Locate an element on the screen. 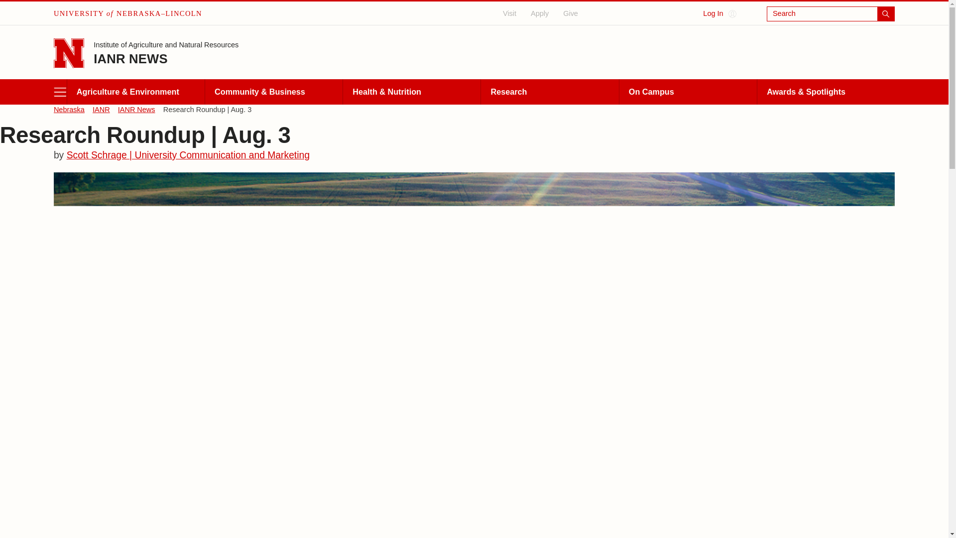 Image resolution: width=956 pixels, height=538 pixels. On Campus is located at coordinates (688, 92).